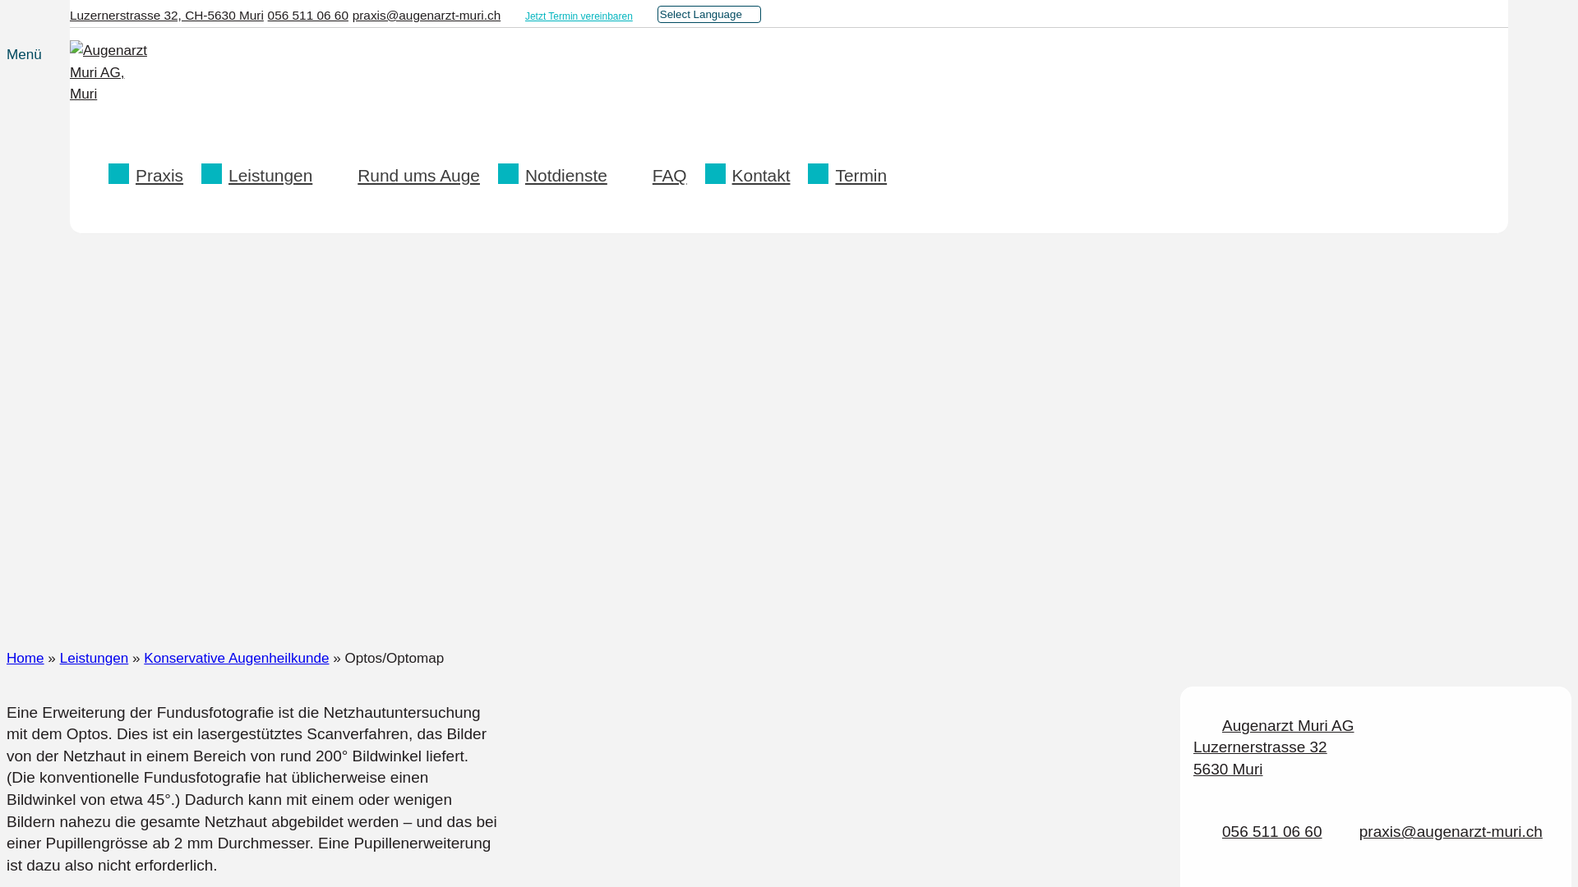  Describe the element at coordinates (579, 16) in the screenshot. I see `Jetzt Termin vereinbaren` at that location.